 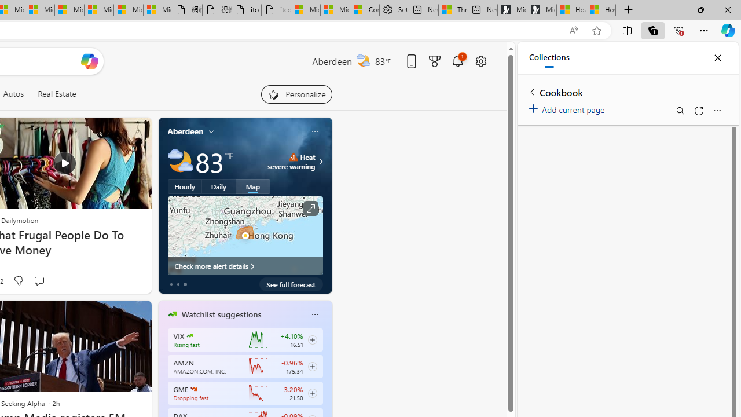 I want to click on Personalize your feed", so click(x=296, y=94).